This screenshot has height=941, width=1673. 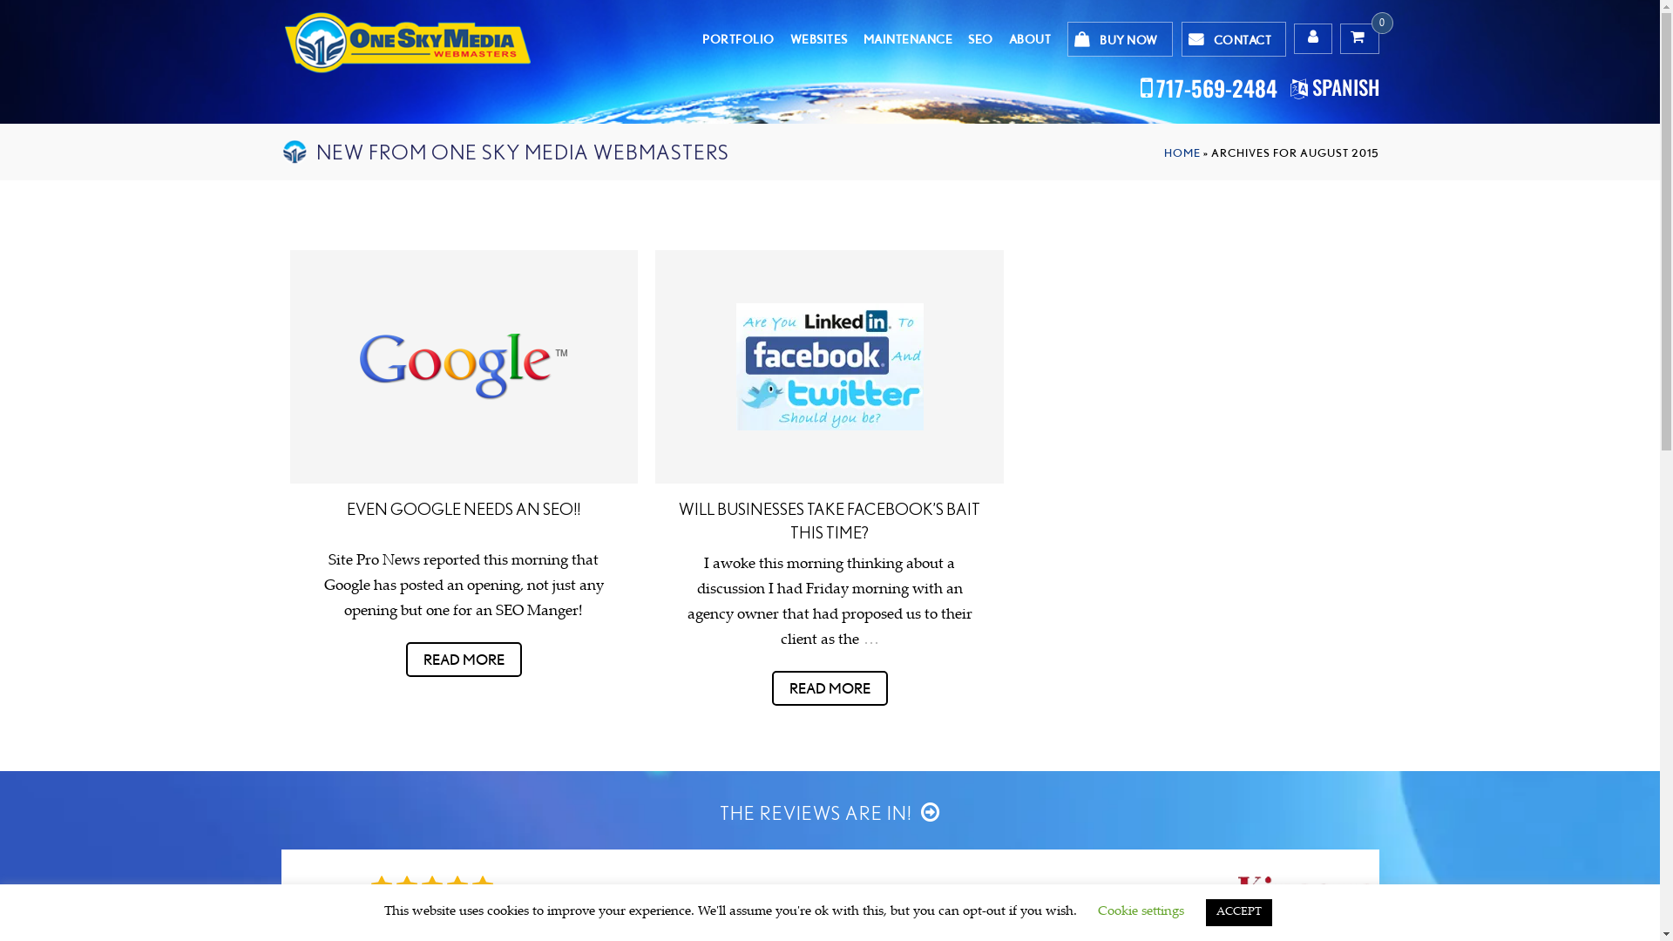 I want to click on HOME, so click(x=1182, y=153).